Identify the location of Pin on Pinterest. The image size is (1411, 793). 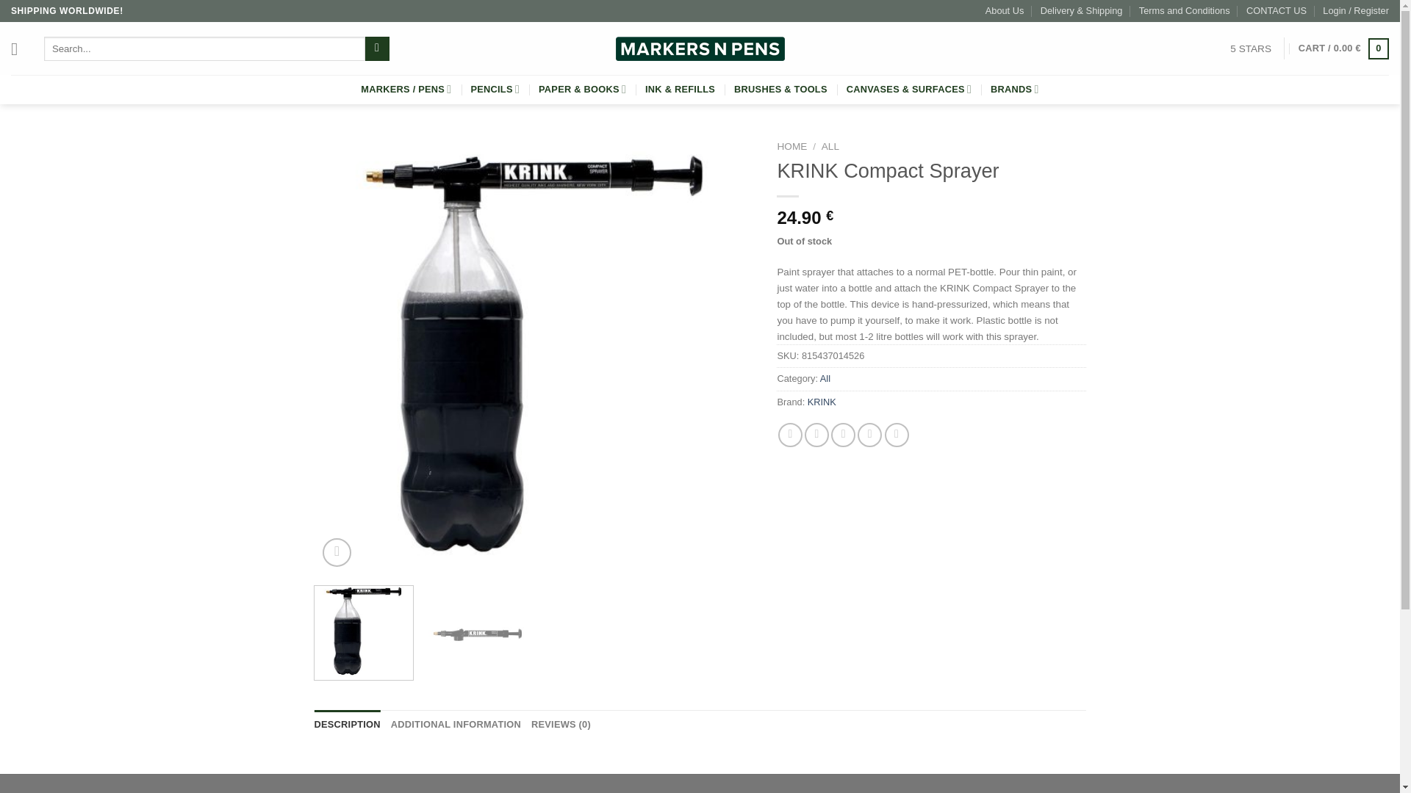
(870, 435).